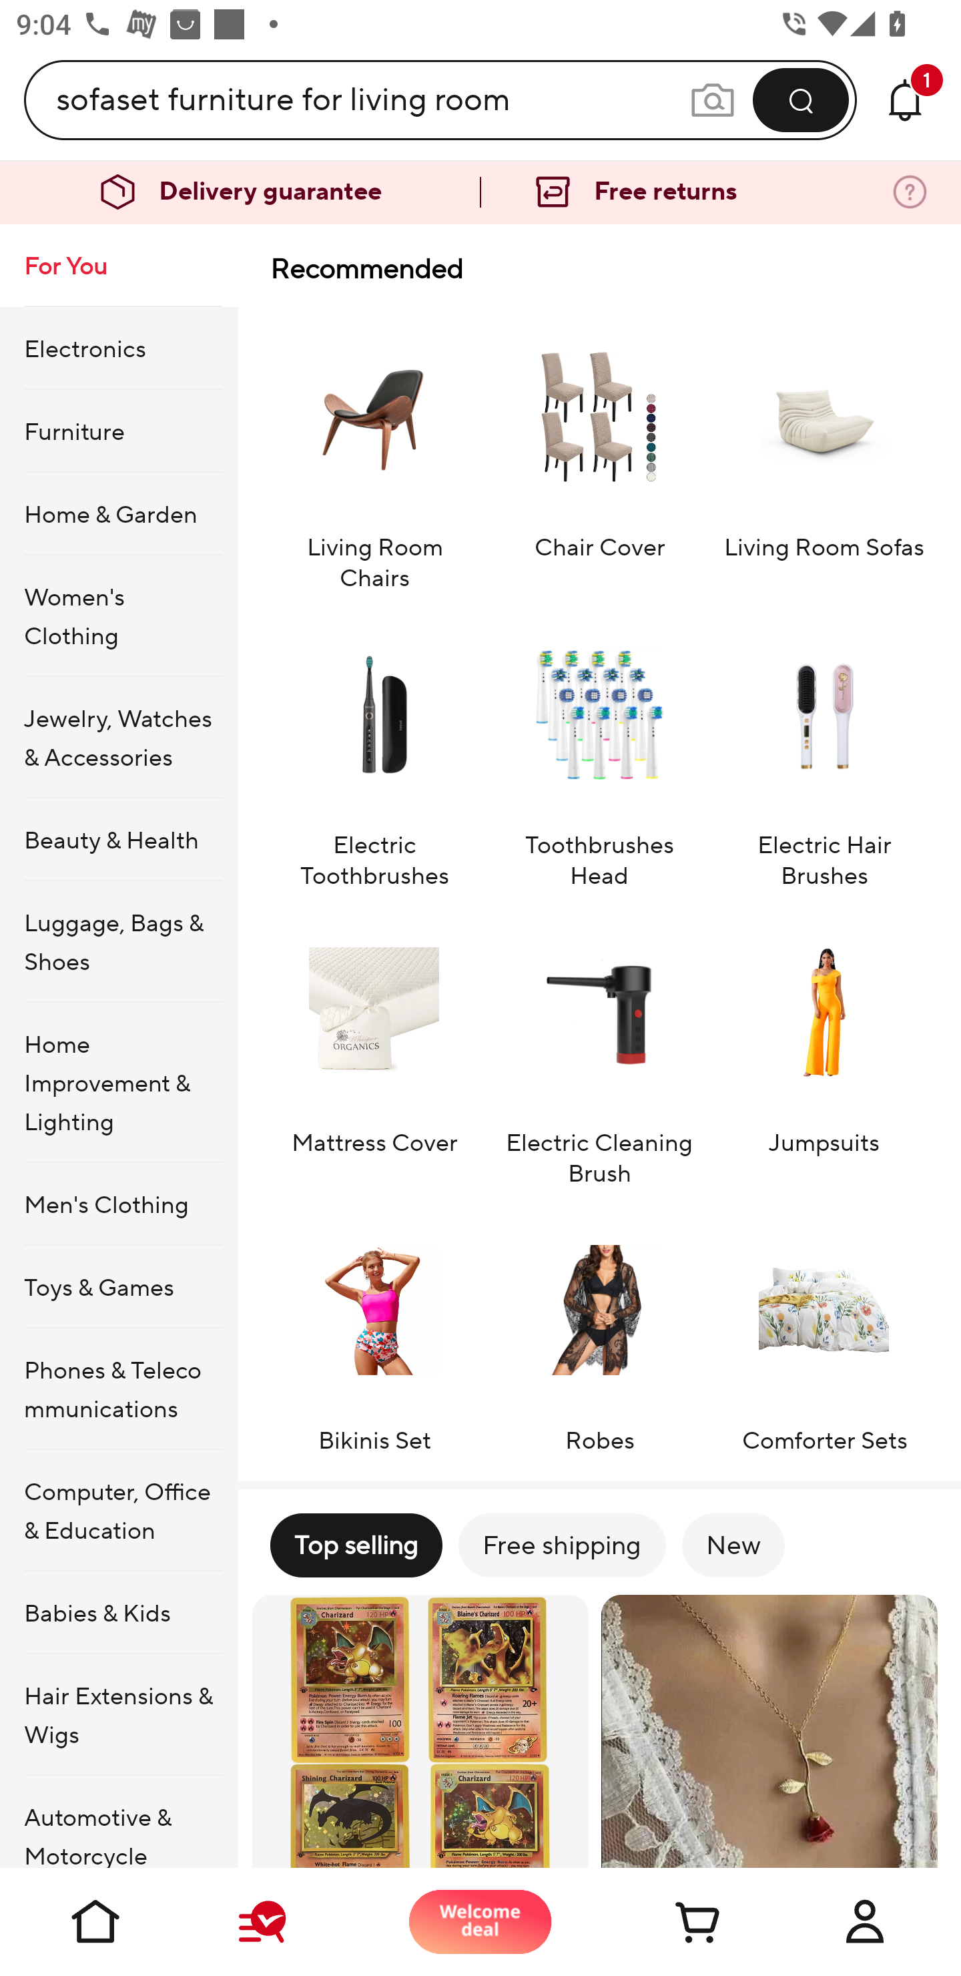 The image size is (961, 1976). What do you see at coordinates (824, 1049) in the screenshot?
I see `Jumpsuits` at bounding box center [824, 1049].